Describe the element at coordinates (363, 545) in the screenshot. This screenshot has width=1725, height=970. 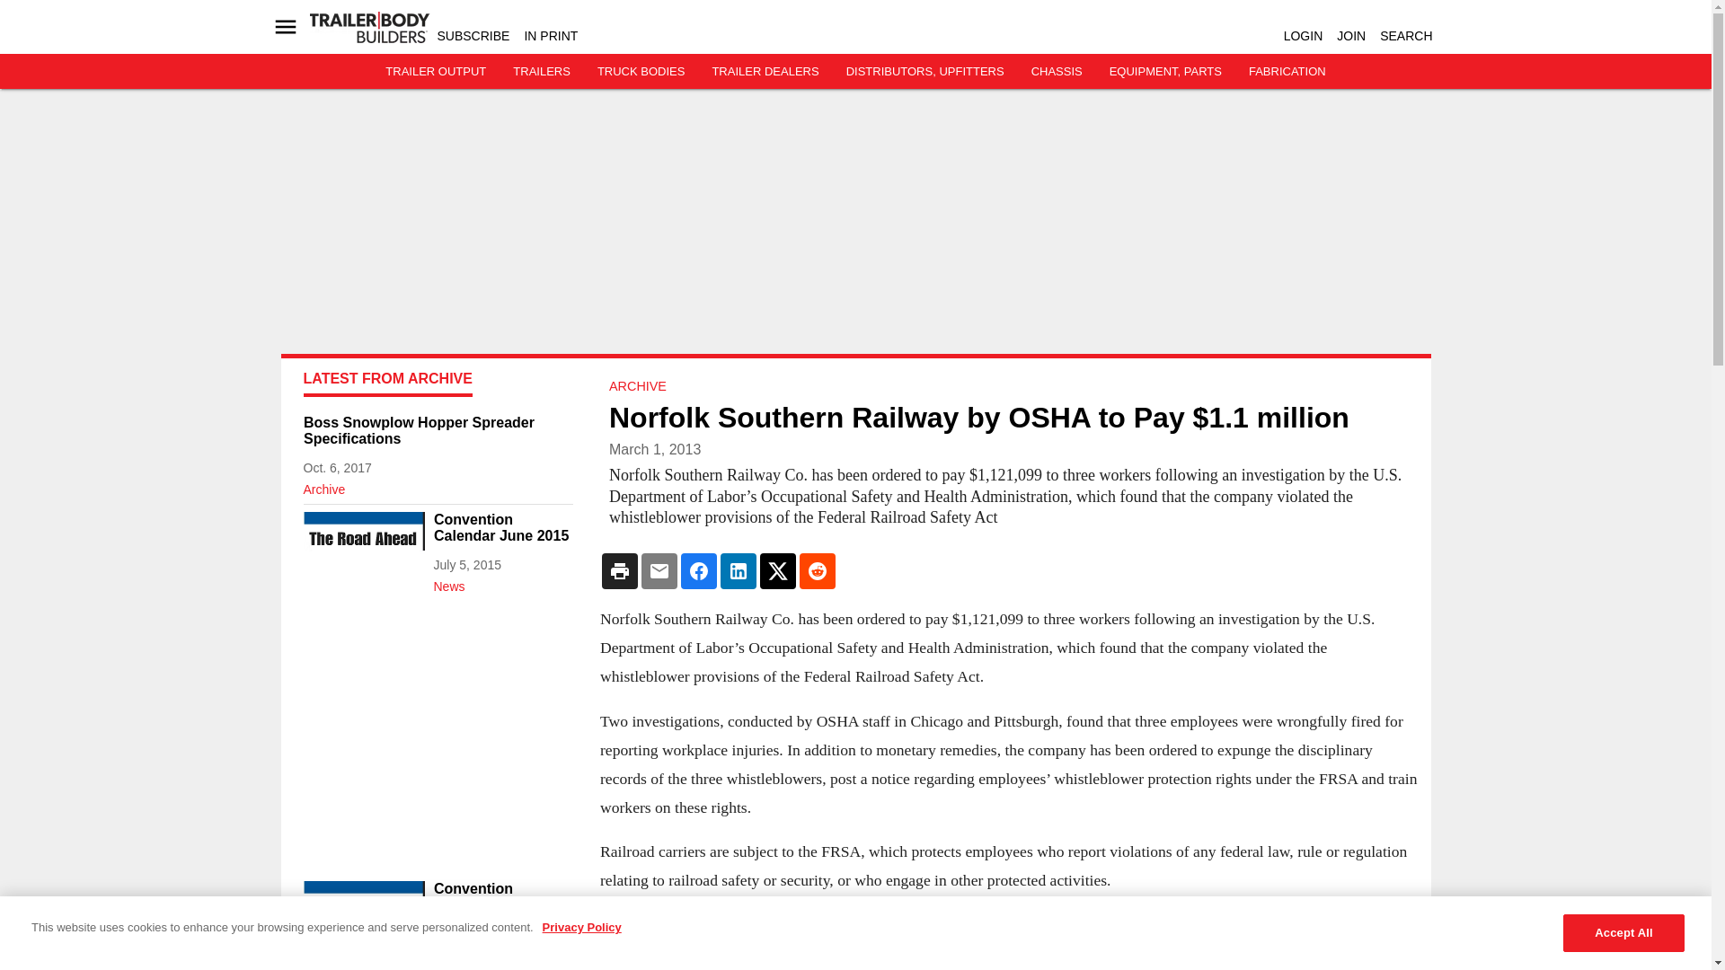
I see `Image` at that location.